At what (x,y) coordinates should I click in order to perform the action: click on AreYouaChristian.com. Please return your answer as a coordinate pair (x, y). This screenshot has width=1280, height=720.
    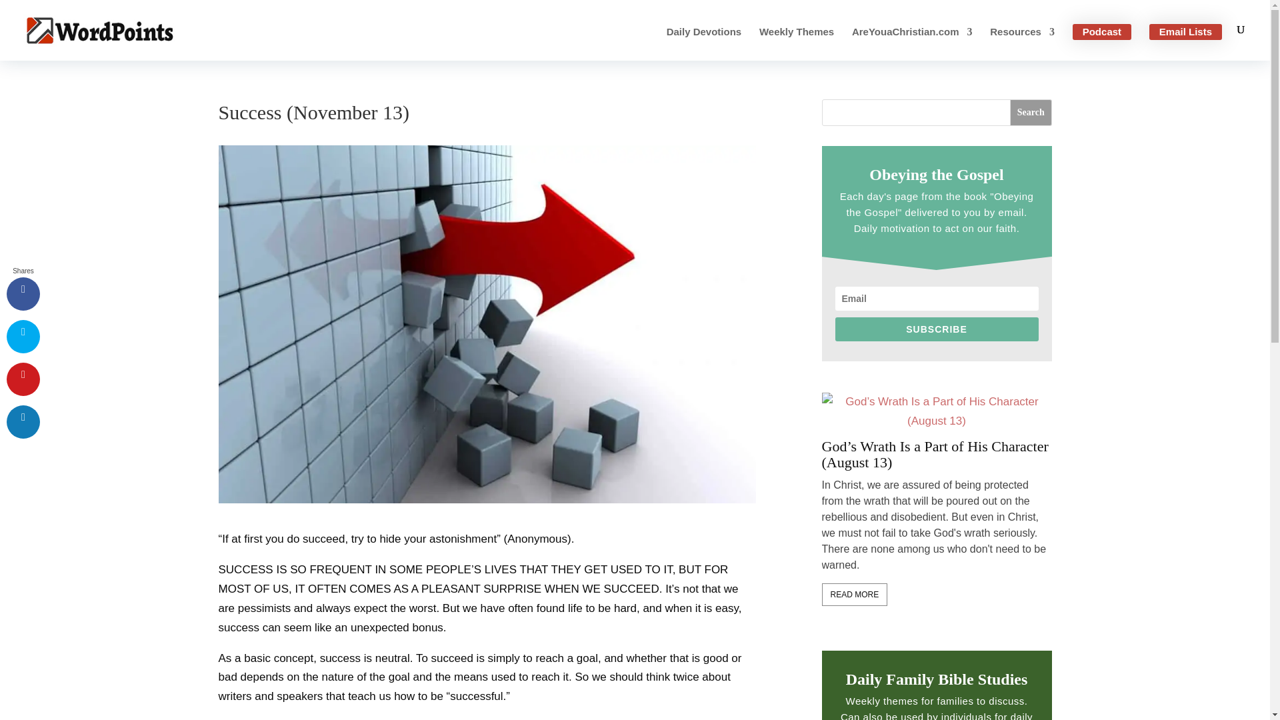
    Looking at the image, I should click on (912, 44).